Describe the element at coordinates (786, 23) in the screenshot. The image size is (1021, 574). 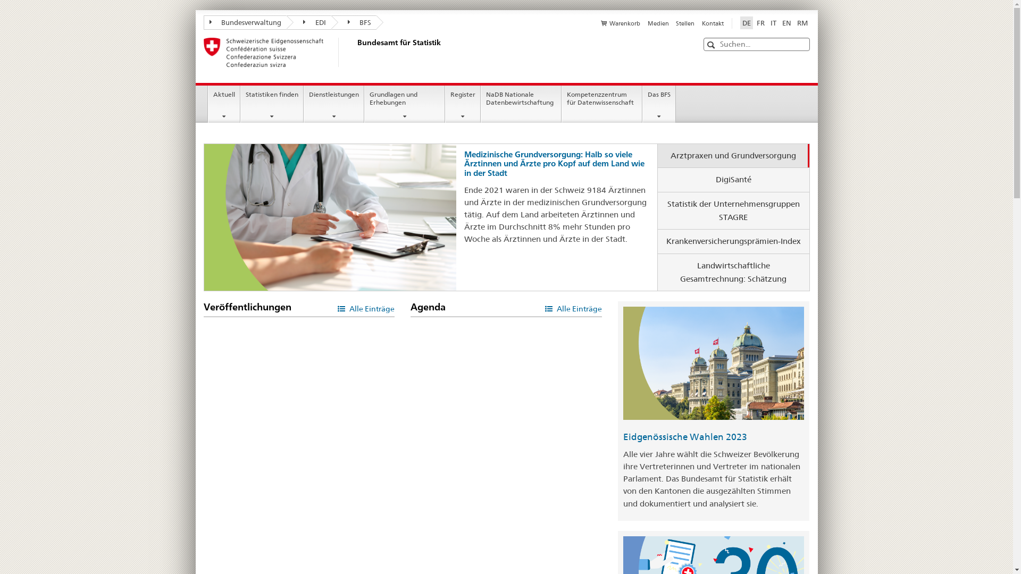
I see `EN` at that location.